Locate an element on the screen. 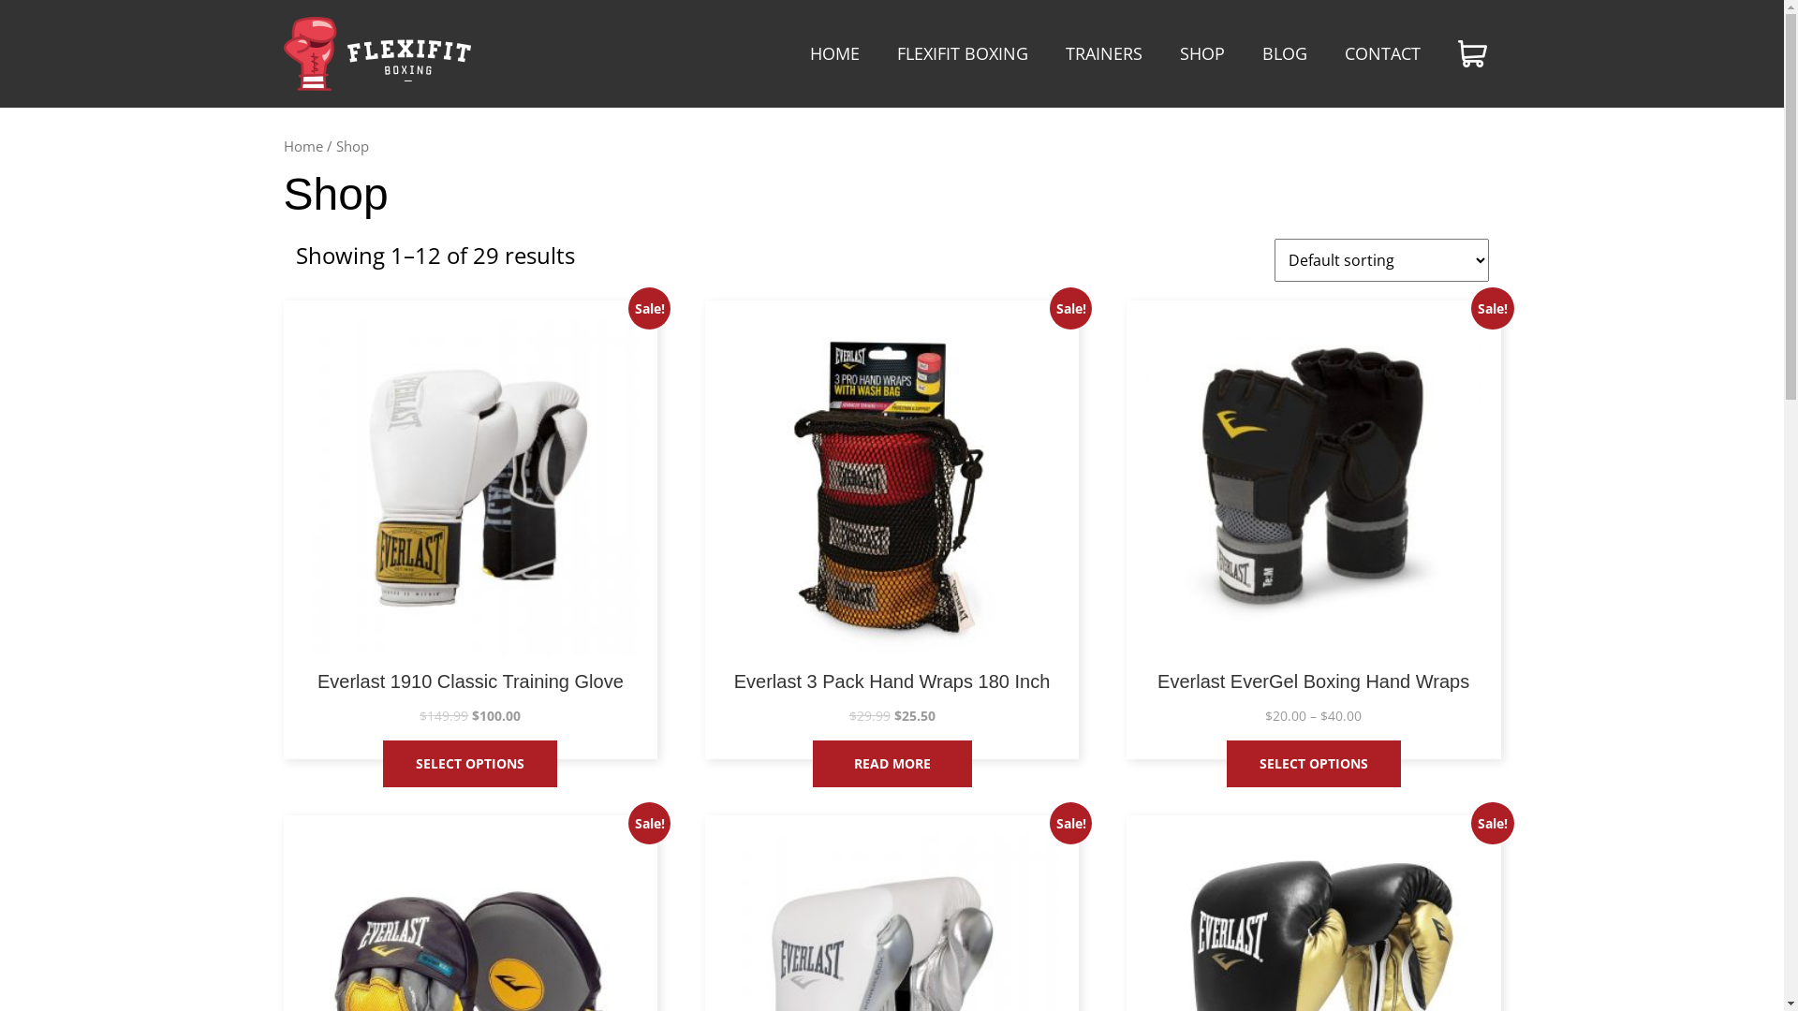 This screenshot has height=1011, width=1798. View your shopping cart is located at coordinates (1479, 54).